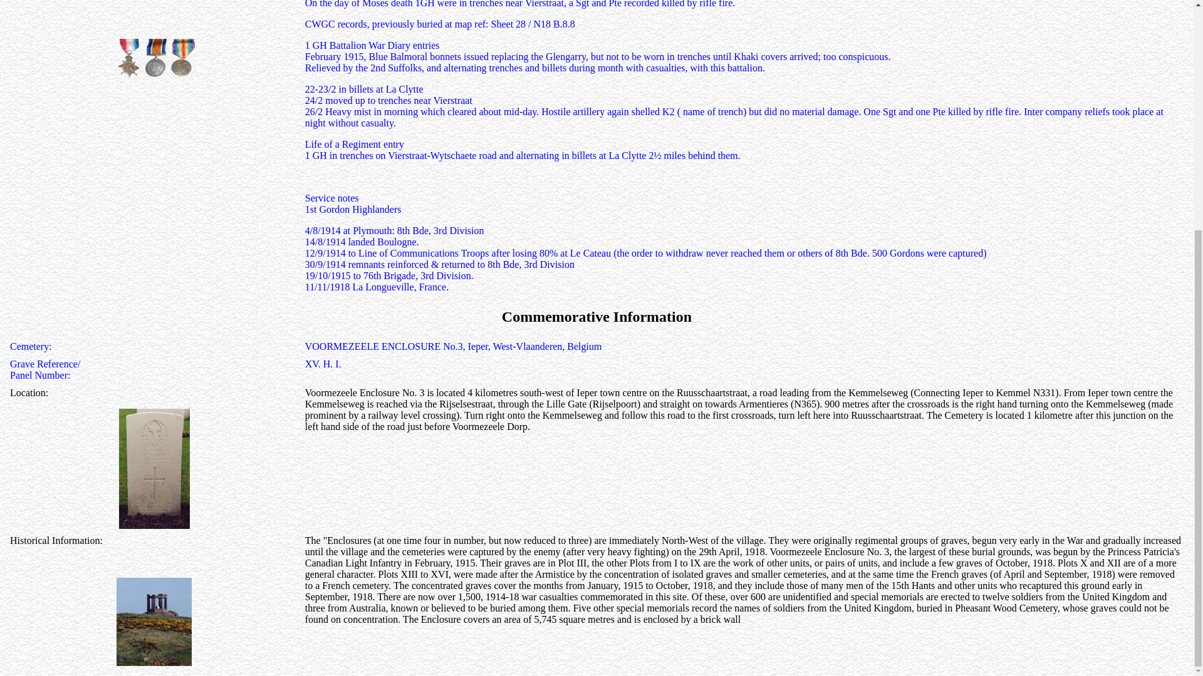  Describe the element at coordinates (30, 346) in the screenshot. I see `Cemetery:` at that location.